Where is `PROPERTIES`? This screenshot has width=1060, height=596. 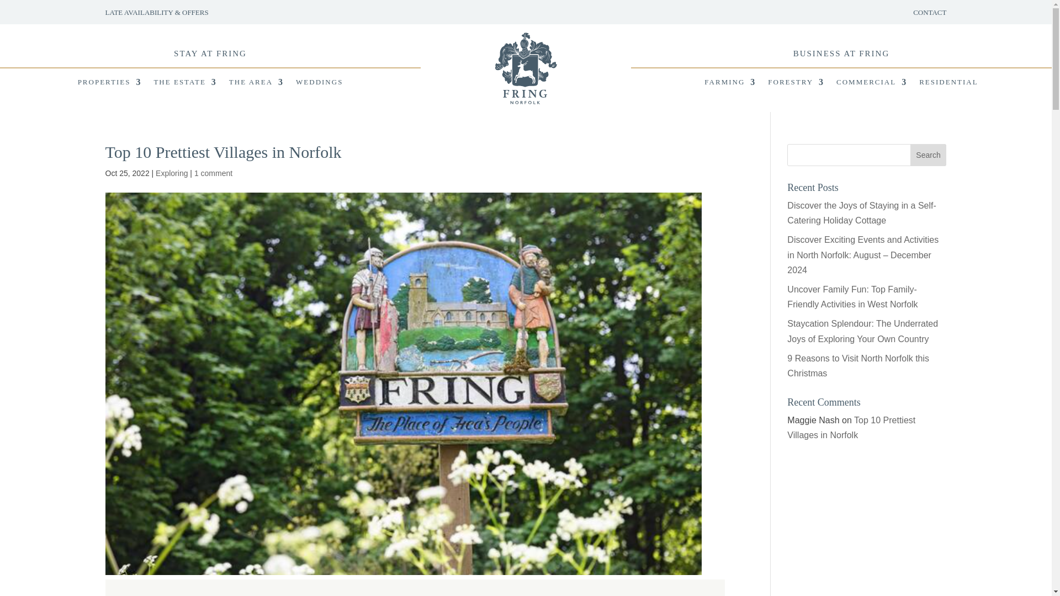 PROPERTIES is located at coordinates (109, 84).